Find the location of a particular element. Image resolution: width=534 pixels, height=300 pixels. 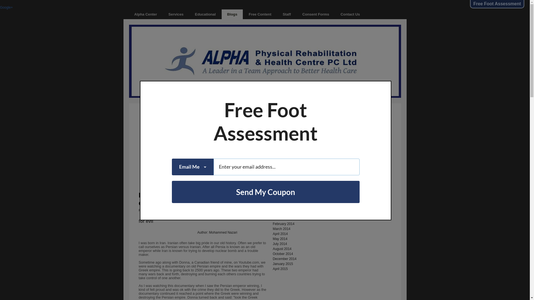

May 2014 is located at coordinates (280, 239).